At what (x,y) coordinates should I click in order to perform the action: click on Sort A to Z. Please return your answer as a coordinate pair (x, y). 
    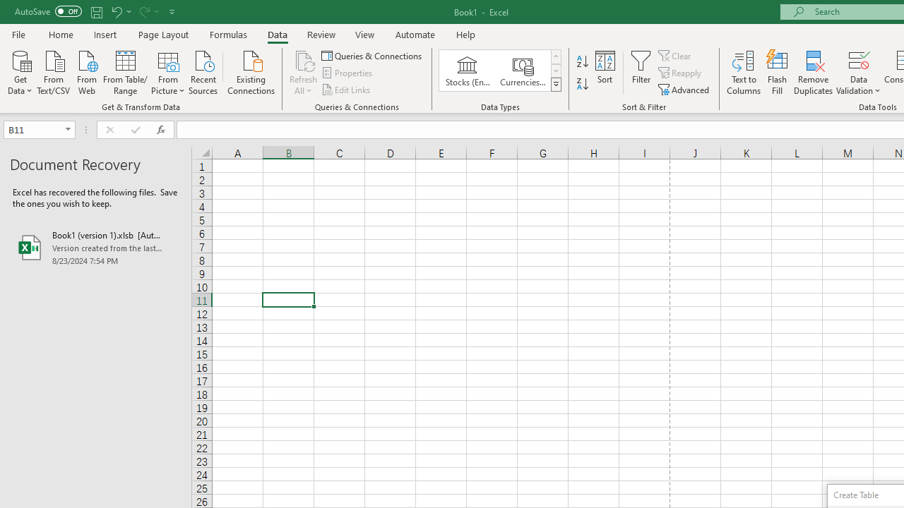
    Looking at the image, I should click on (582, 62).